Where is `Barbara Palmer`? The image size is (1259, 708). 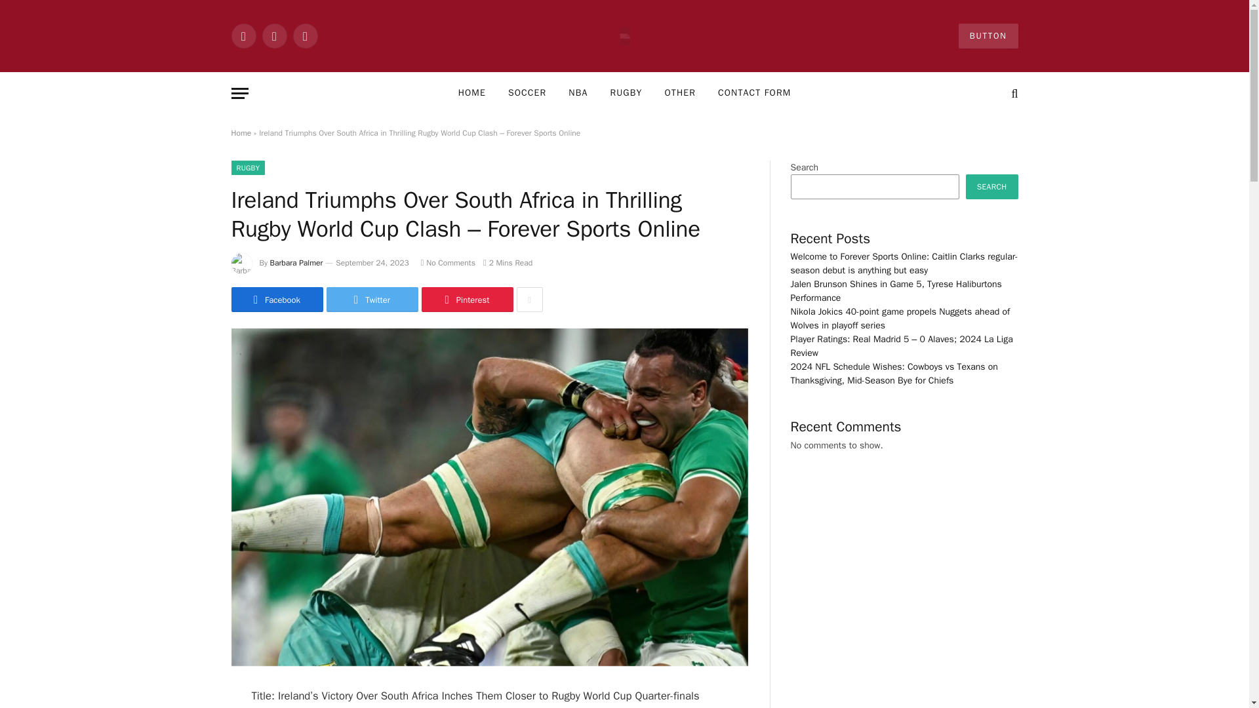 Barbara Palmer is located at coordinates (296, 263).